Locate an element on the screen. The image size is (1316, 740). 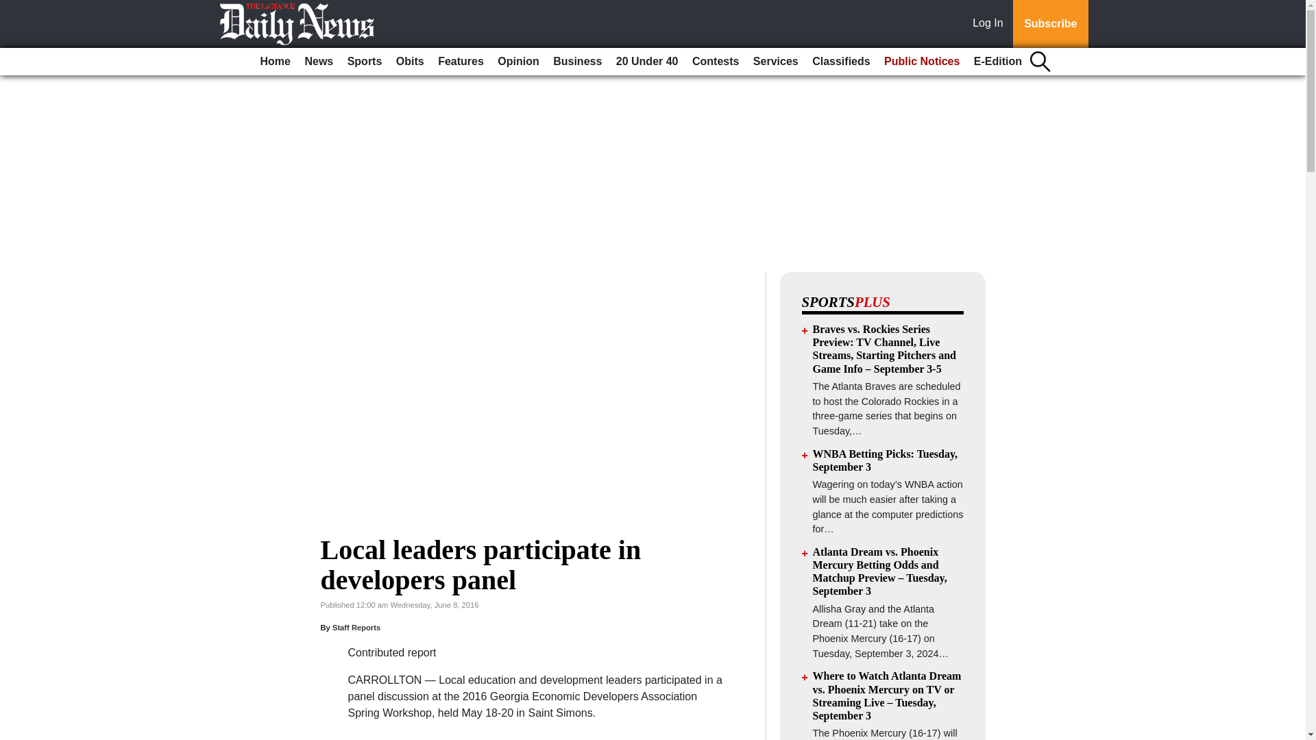
WNBA Betting Picks: Tuesday, September 3 is located at coordinates (886, 460).